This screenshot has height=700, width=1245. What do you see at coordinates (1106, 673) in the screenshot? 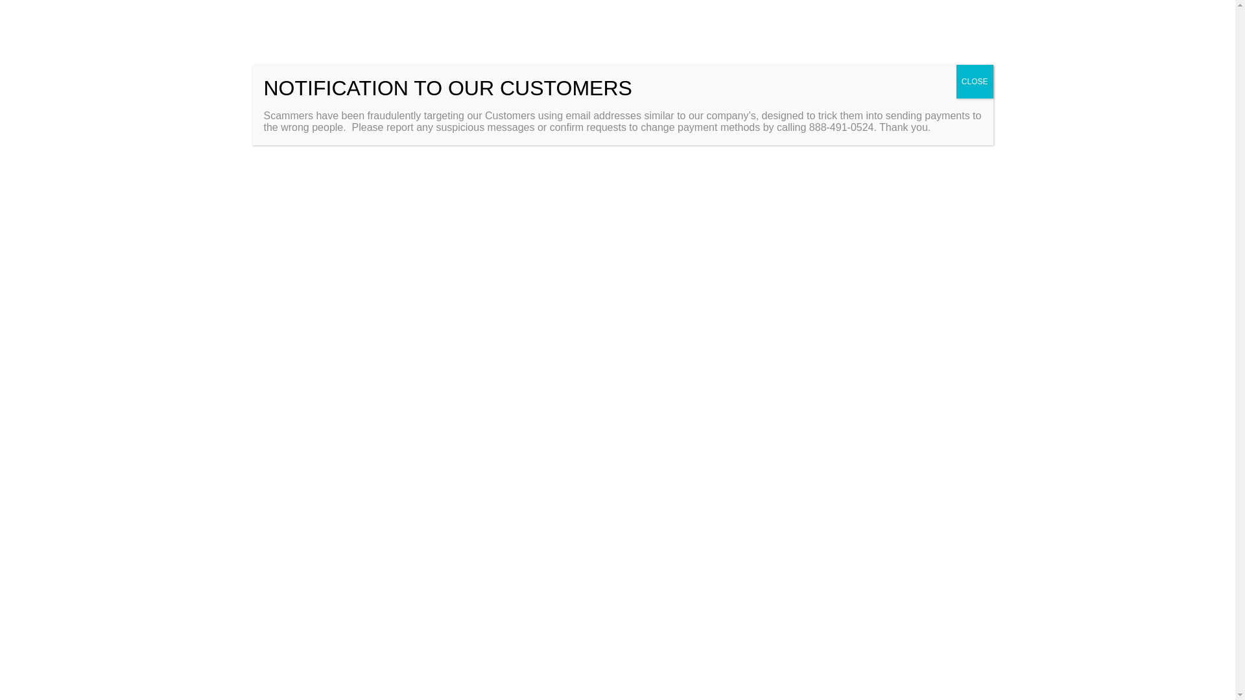
I see `Privacy Policy` at bounding box center [1106, 673].